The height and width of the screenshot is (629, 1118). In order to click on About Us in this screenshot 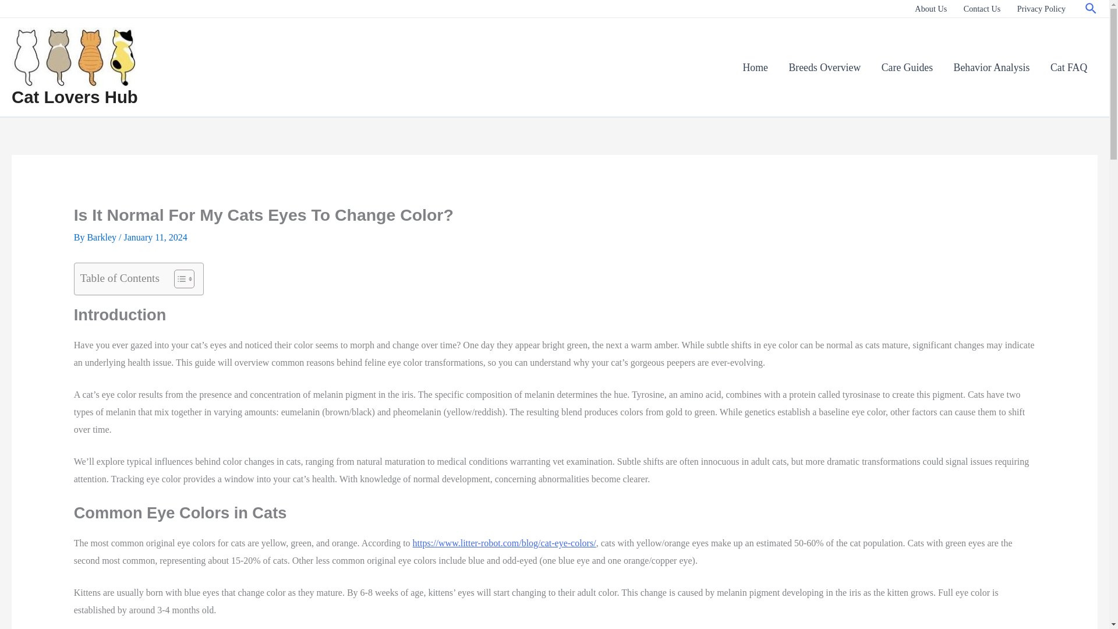, I will do `click(931, 9)`.